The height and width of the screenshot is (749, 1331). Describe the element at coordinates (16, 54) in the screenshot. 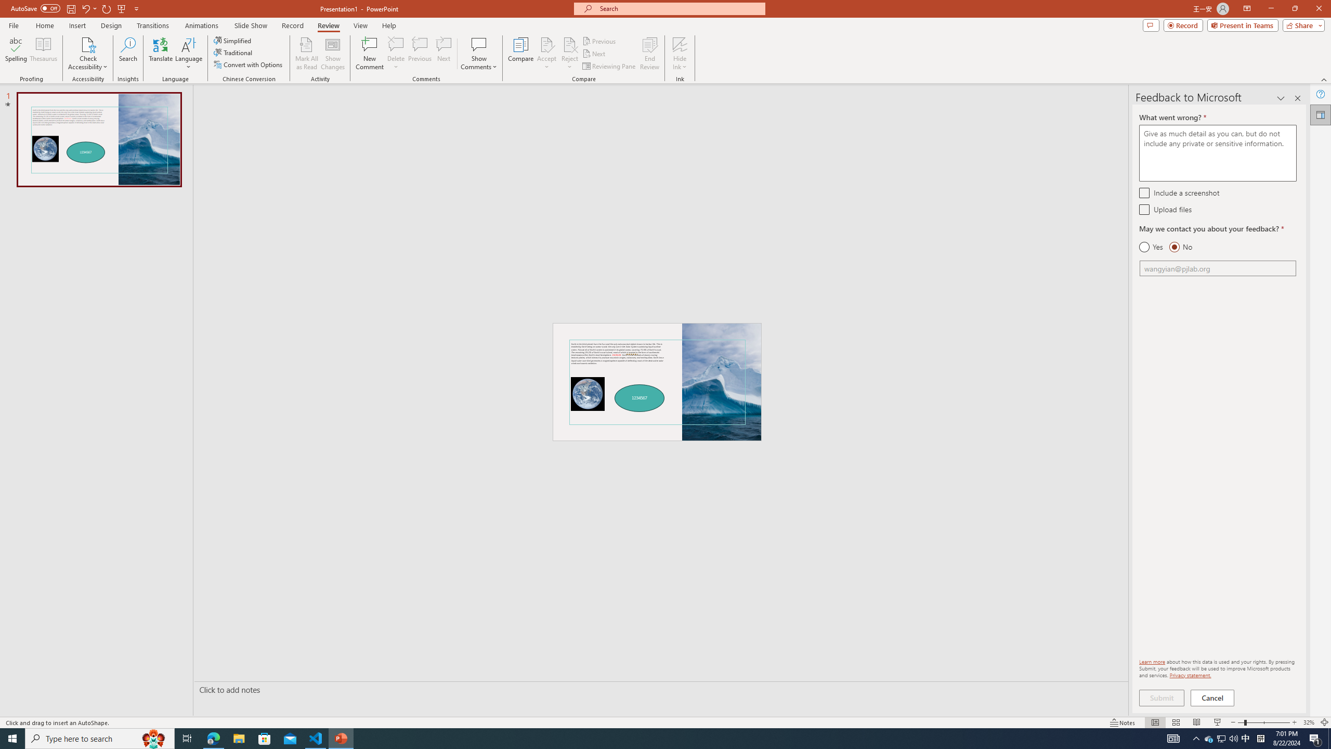

I see `Spelling...` at that location.